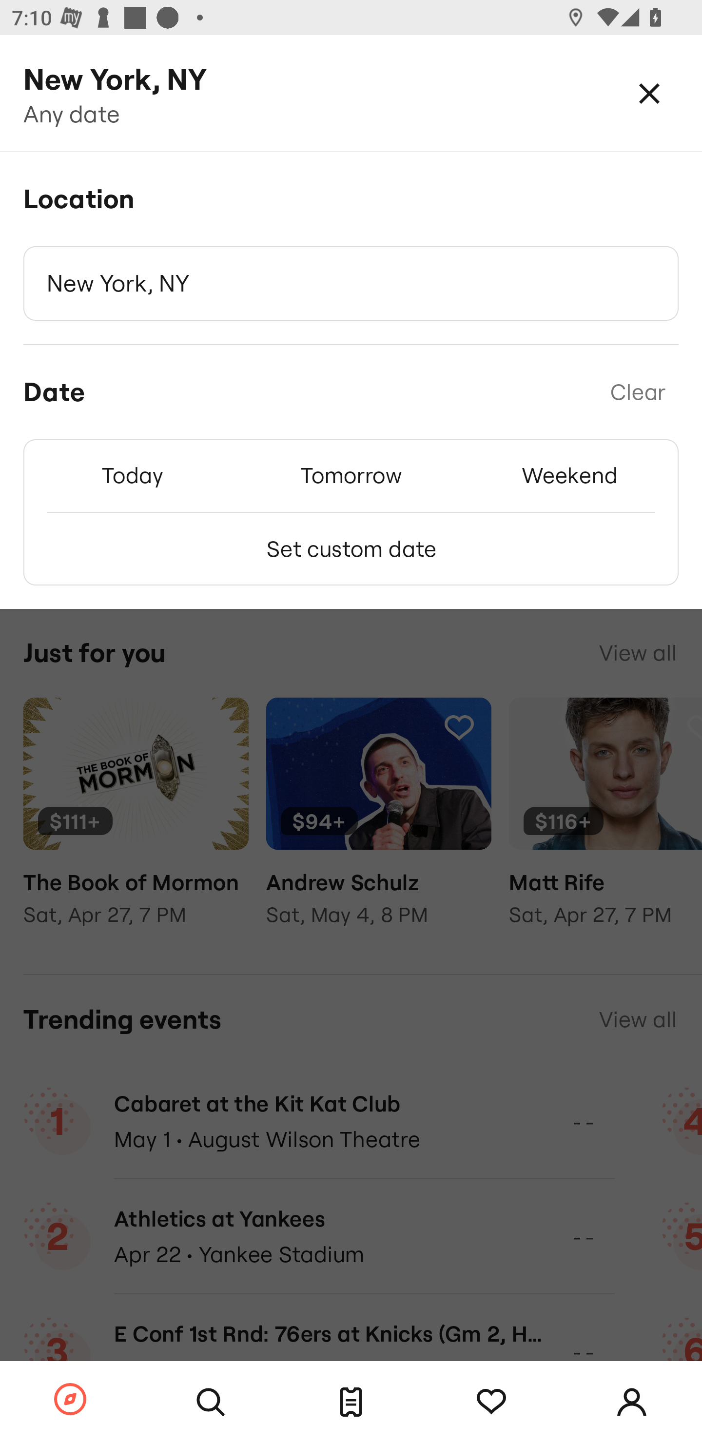  I want to click on Close, so click(649, 93).